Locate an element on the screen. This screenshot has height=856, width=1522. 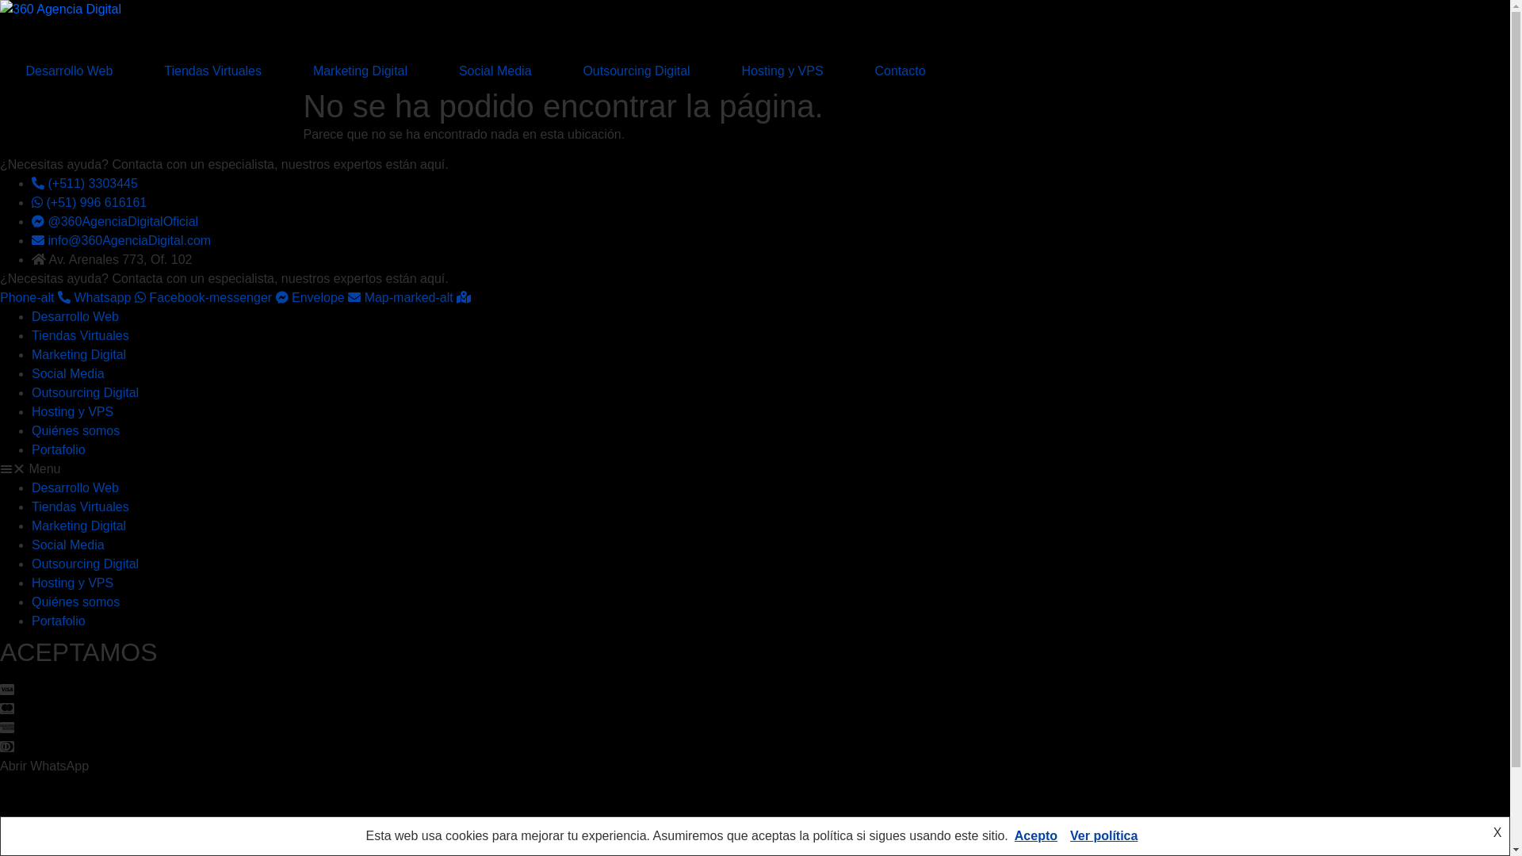
Hosting y VPS is located at coordinates (73, 412).